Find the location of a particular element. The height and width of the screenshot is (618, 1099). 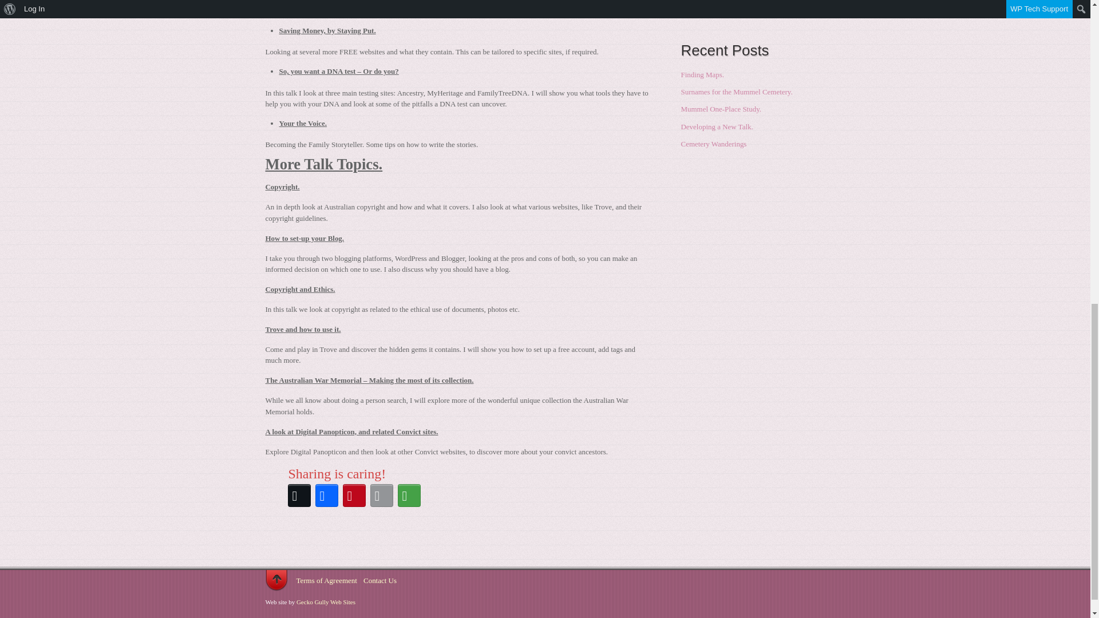

Developing a New Talk. is located at coordinates (717, 126).